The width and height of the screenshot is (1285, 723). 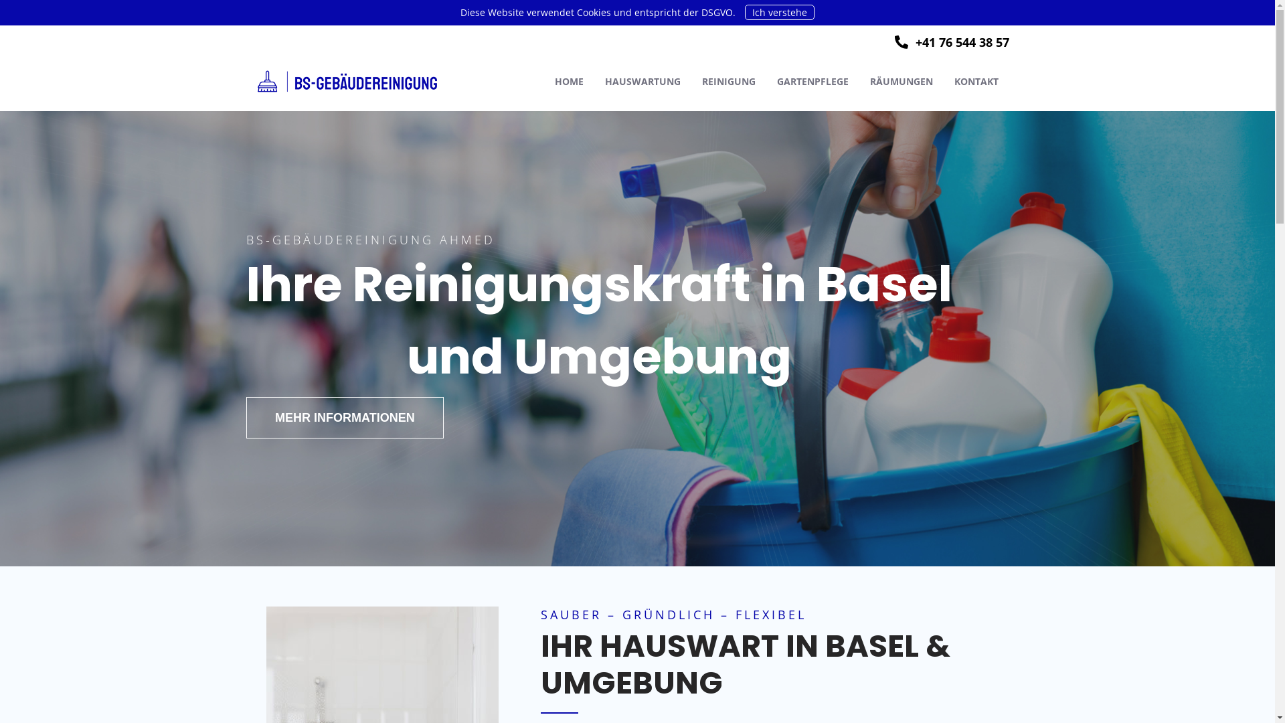 What do you see at coordinates (345, 418) in the screenshot?
I see `MEHR INFORMATIONEN` at bounding box center [345, 418].